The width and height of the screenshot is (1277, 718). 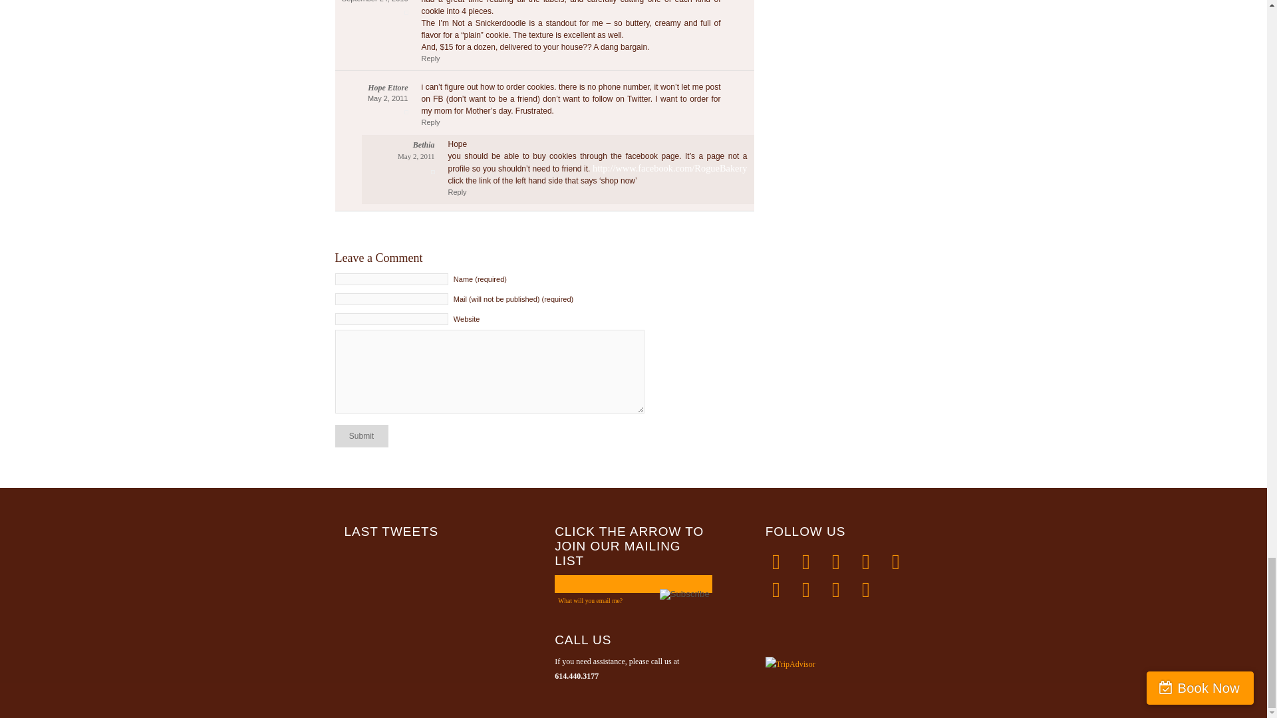 What do you see at coordinates (685, 594) in the screenshot?
I see `Subscribe` at bounding box center [685, 594].